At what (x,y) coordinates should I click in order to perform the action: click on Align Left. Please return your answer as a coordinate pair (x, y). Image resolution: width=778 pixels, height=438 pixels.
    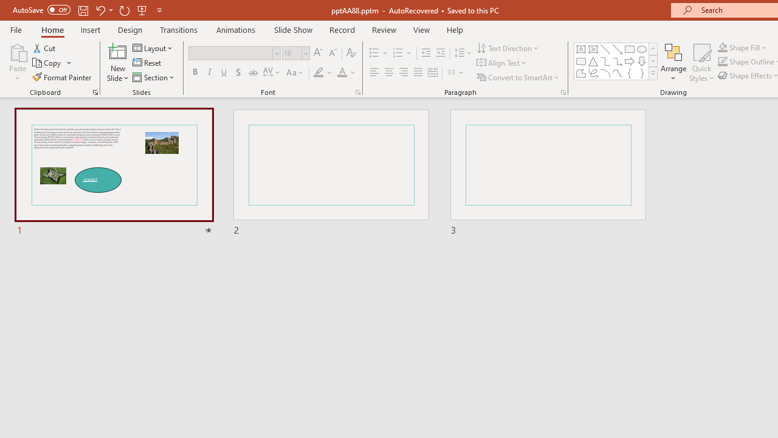
    Looking at the image, I should click on (374, 73).